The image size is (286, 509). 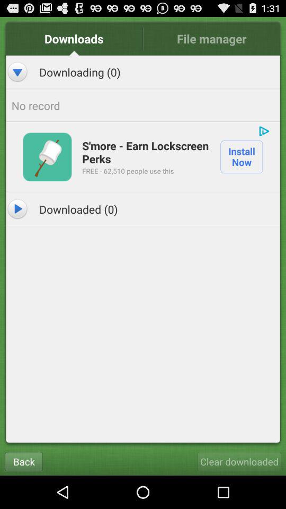 What do you see at coordinates (128, 171) in the screenshot?
I see `choose the free 62 510 item` at bounding box center [128, 171].